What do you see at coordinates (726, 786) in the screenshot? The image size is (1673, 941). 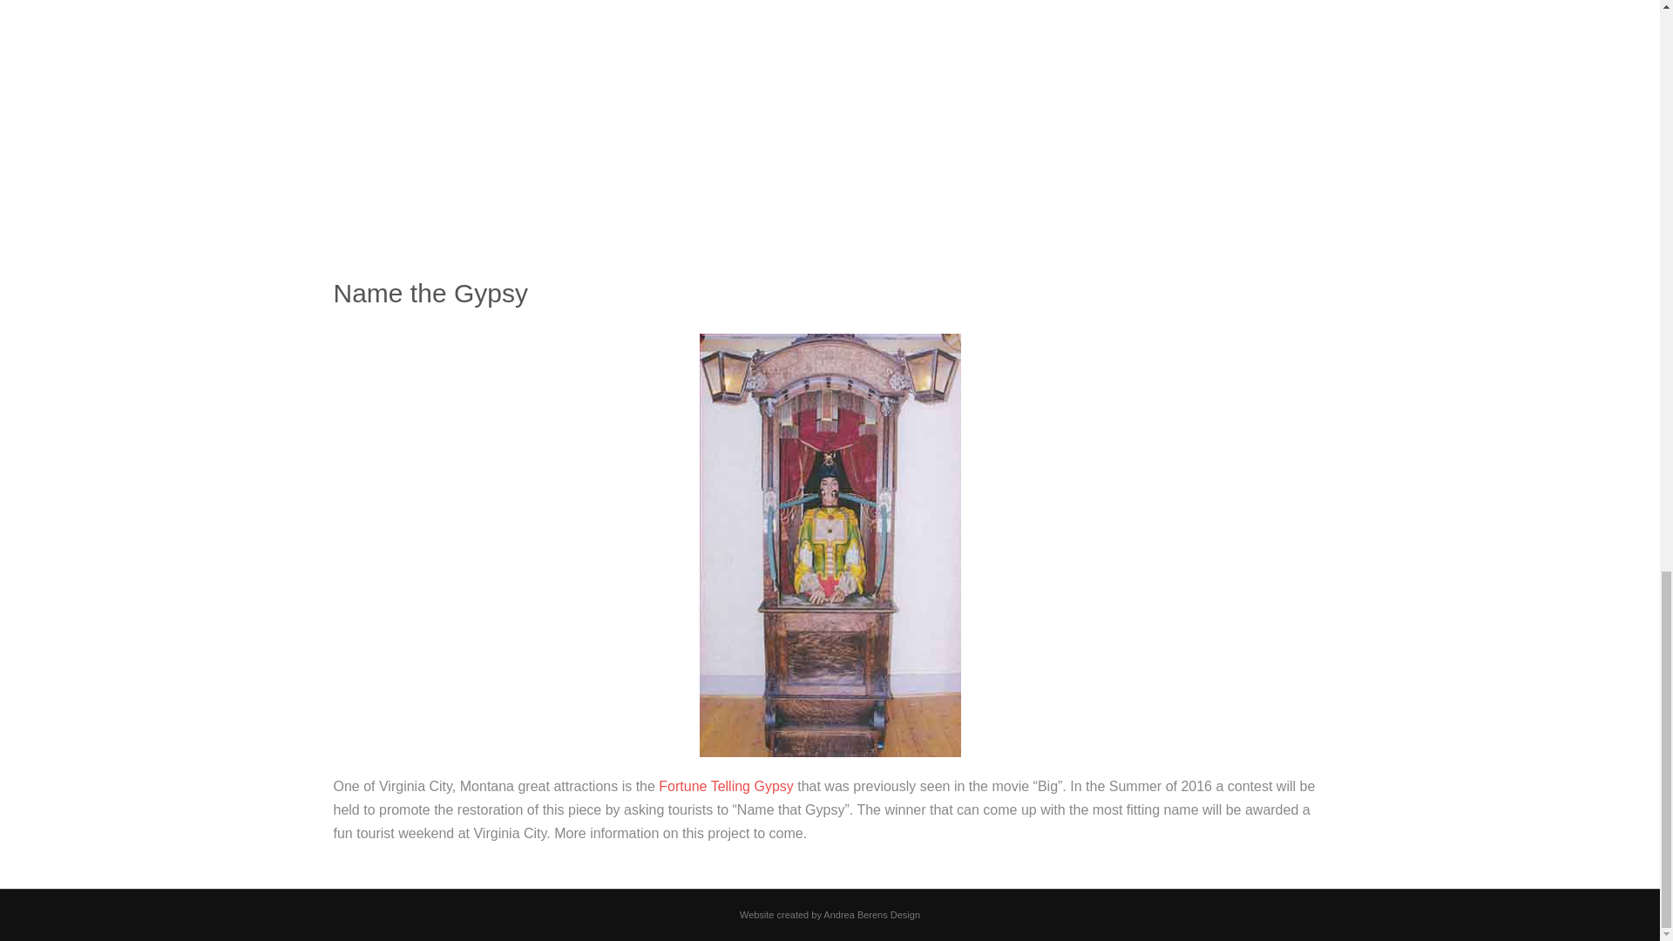 I see `Fortune Telling Gypsy` at bounding box center [726, 786].